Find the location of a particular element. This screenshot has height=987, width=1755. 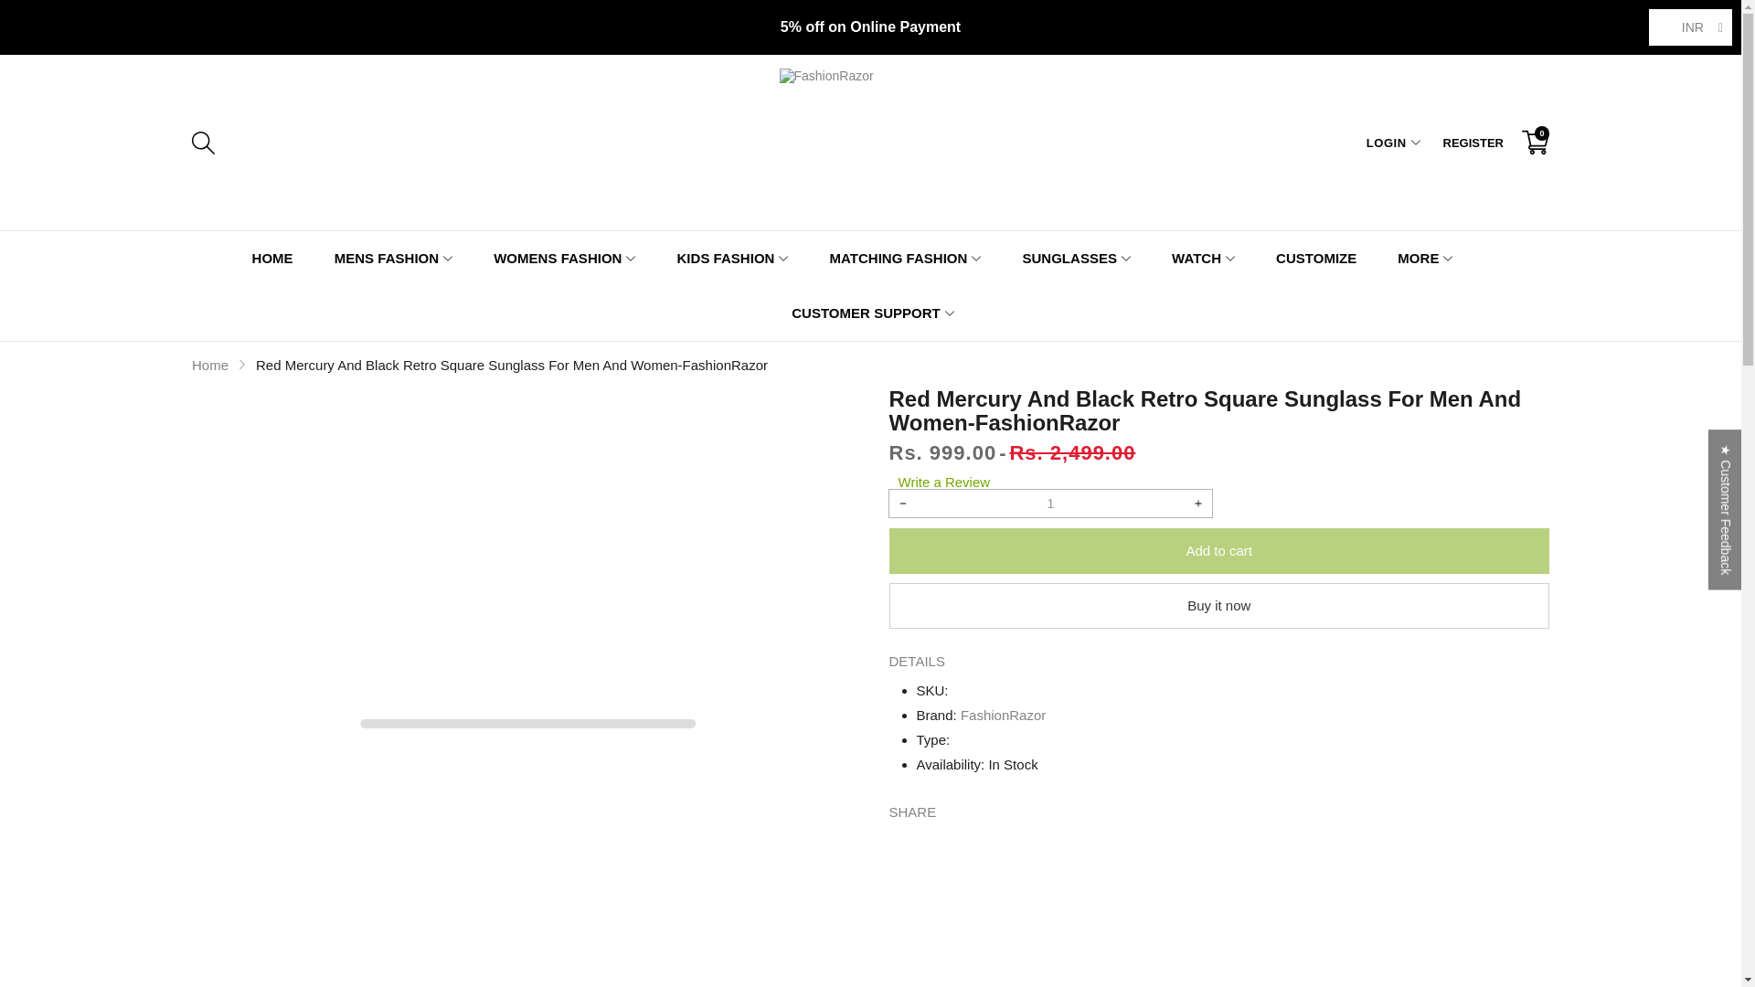

1 is located at coordinates (1050, 503).